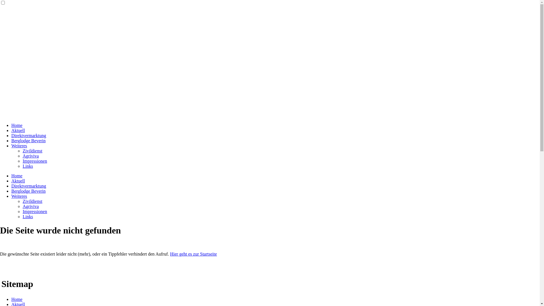 This screenshot has width=544, height=306. I want to click on Links, so click(28, 216).